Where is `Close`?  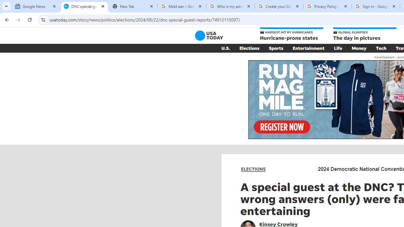
Close is located at coordinates (394, 6).